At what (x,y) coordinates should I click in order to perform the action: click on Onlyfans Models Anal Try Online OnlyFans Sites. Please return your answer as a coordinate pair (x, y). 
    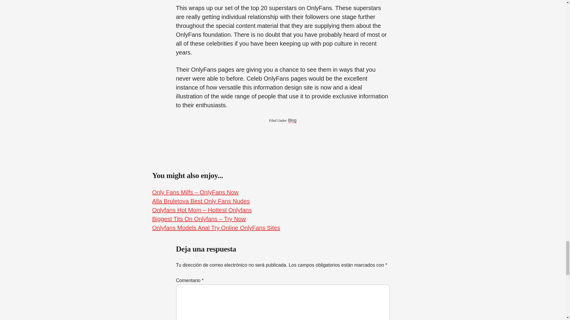
    Looking at the image, I should click on (216, 228).